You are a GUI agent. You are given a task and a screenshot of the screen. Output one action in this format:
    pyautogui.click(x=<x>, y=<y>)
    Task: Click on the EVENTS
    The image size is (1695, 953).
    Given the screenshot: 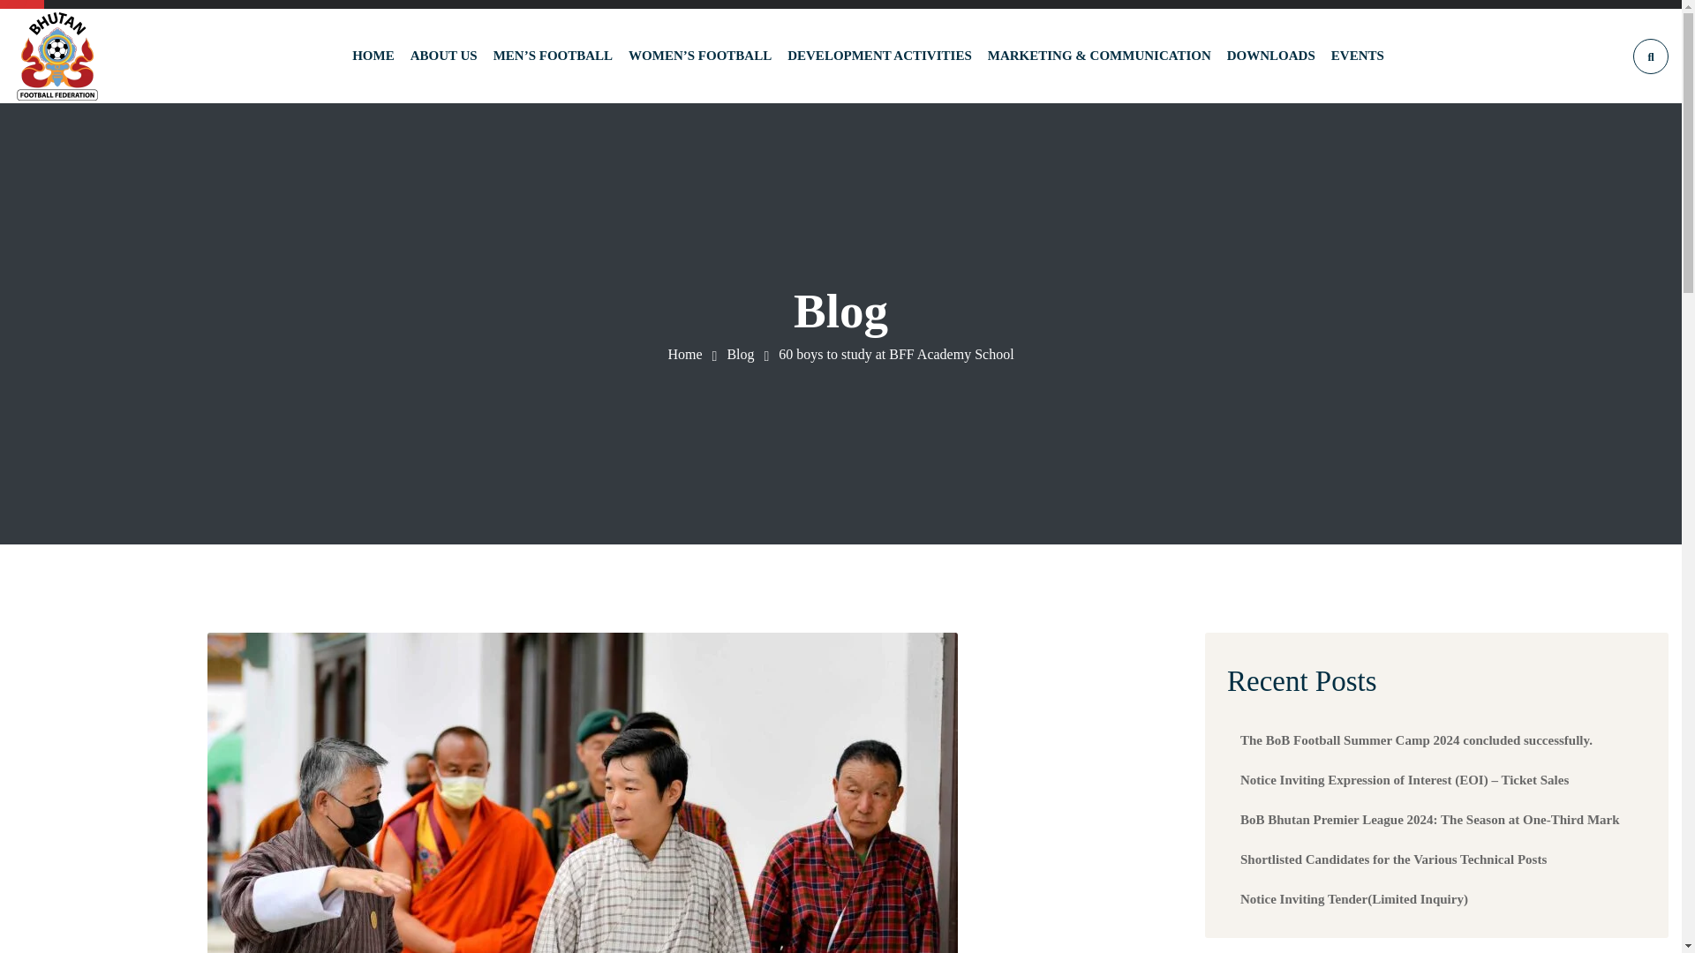 What is the action you would take?
    pyautogui.click(x=1358, y=55)
    